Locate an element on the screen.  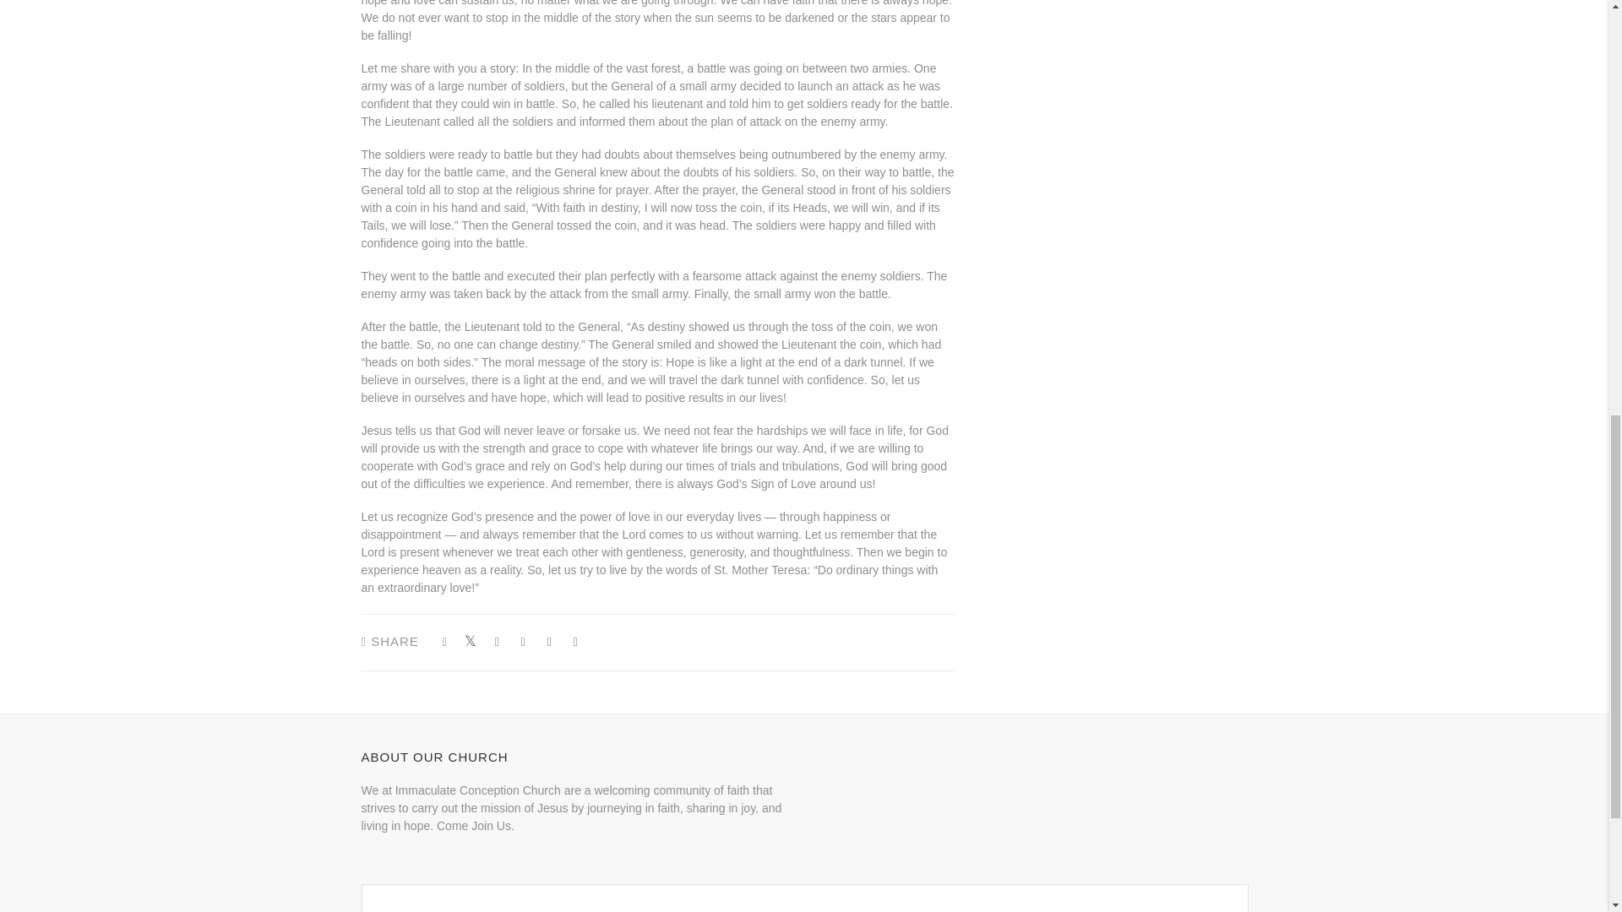
Post to Tumblr is located at coordinates (522, 642).